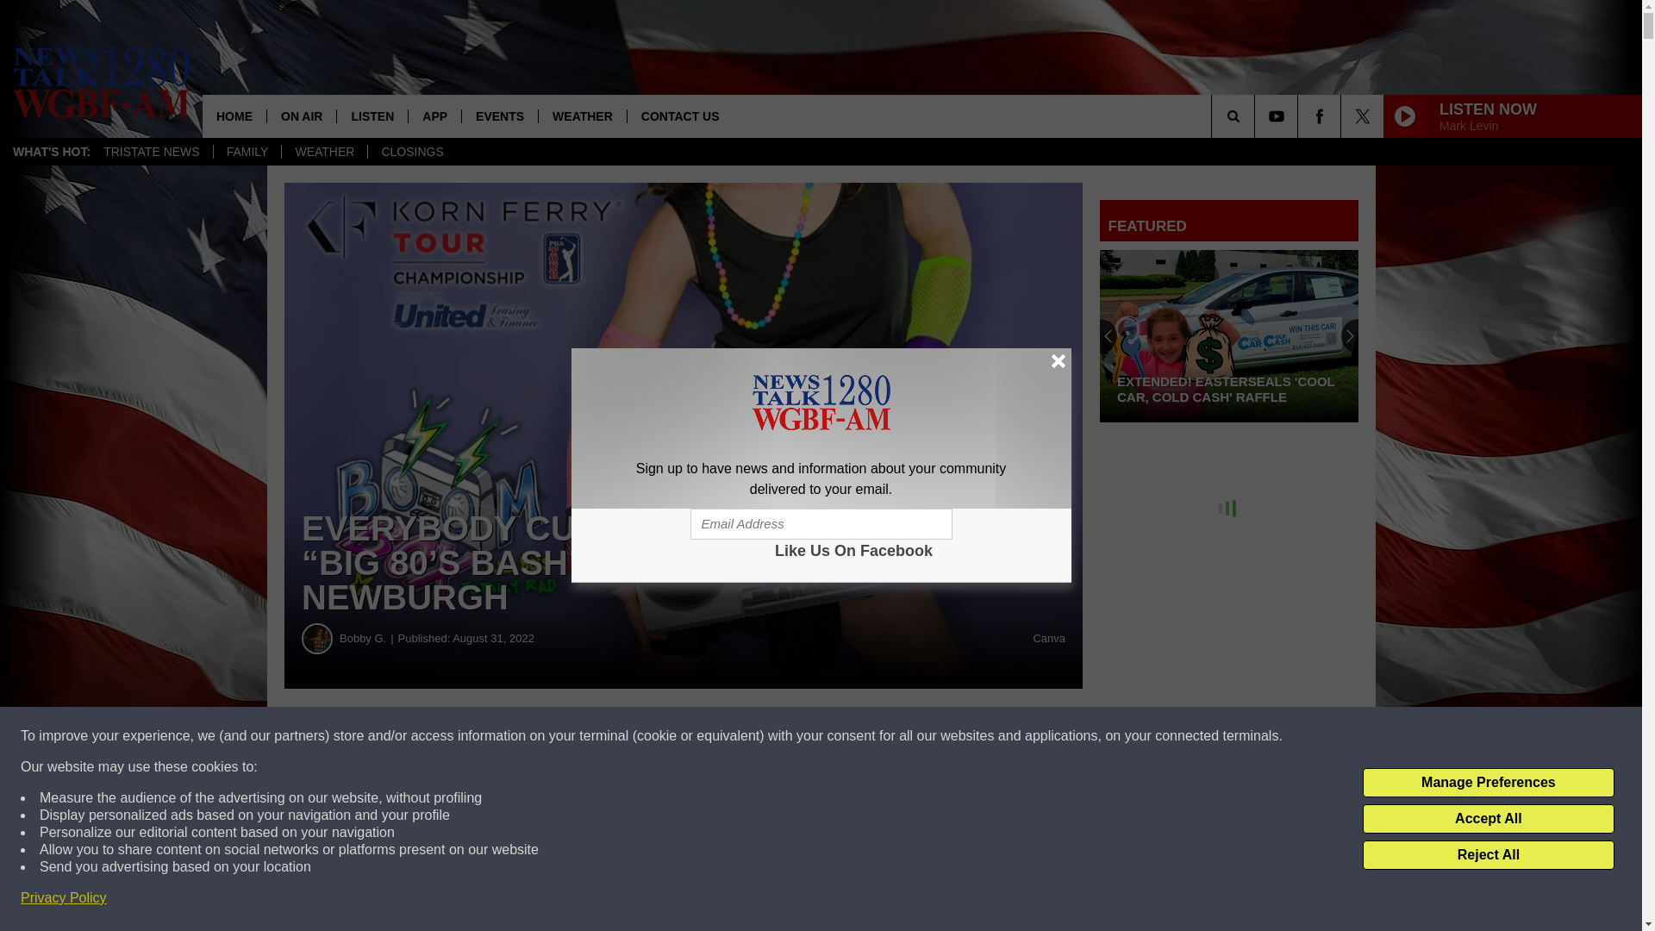 The height and width of the screenshot is (931, 1655). Describe the element at coordinates (301, 116) in the screenshot. I see `ON AIR` at that location.